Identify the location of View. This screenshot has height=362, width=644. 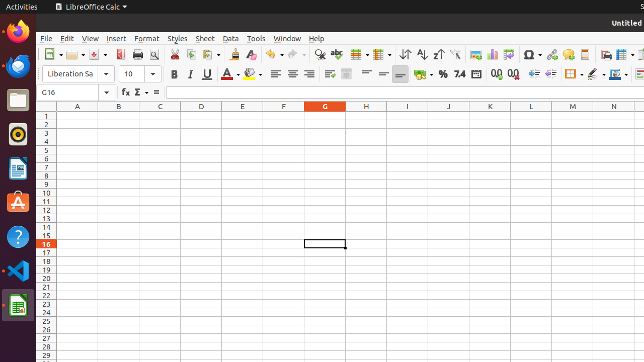
(91, 38).